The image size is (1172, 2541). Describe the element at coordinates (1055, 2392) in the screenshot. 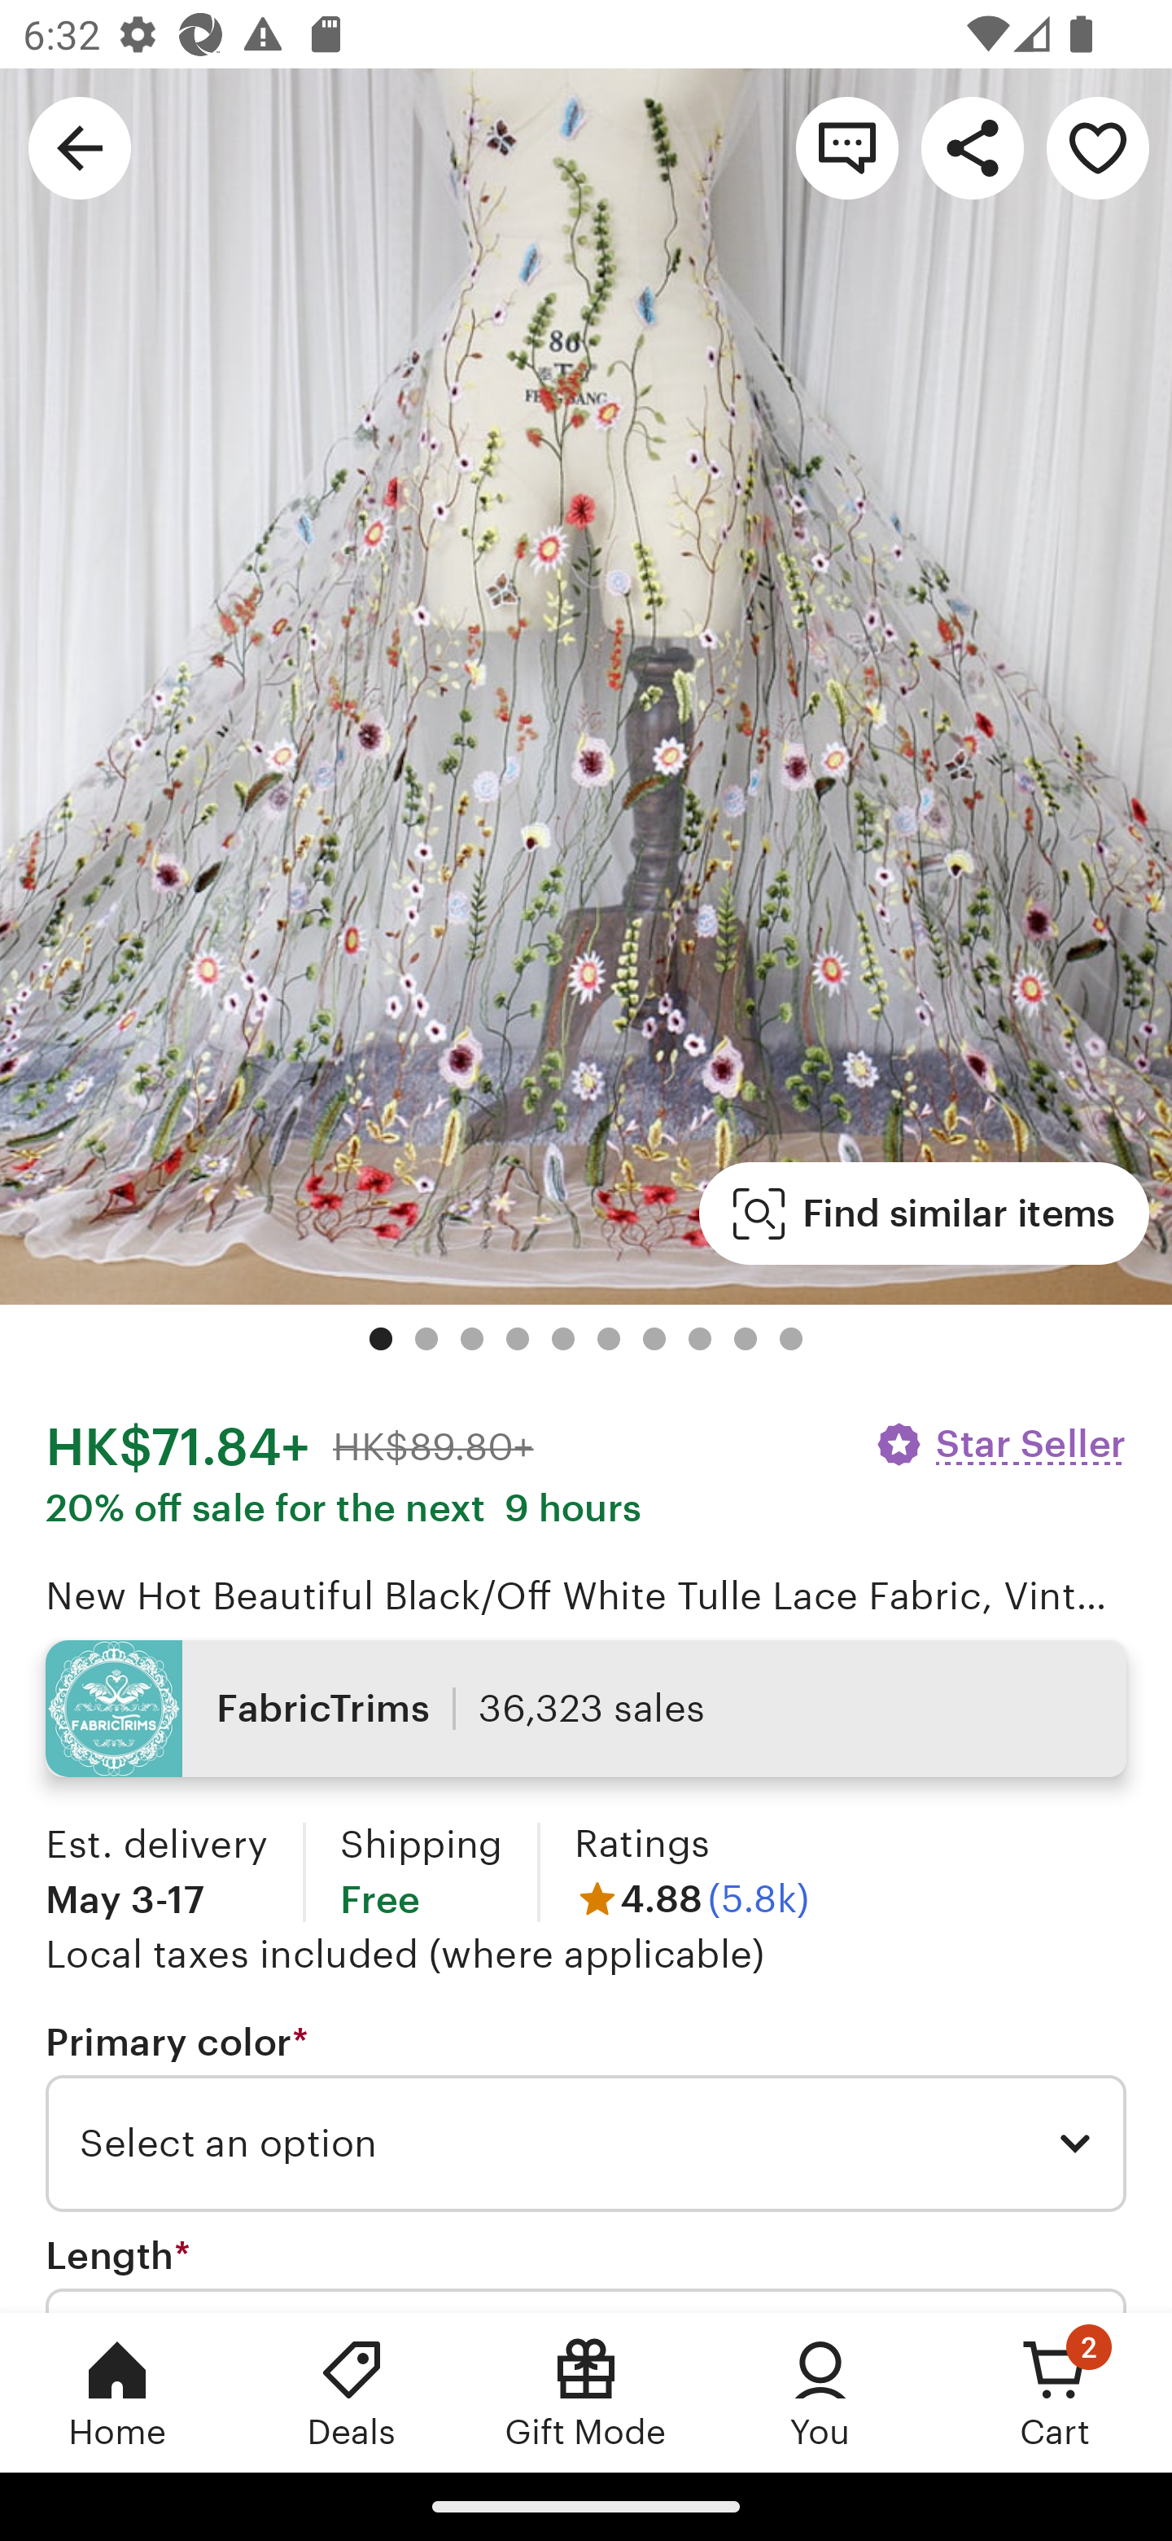

I see `Cart, 2 new notifications Cart` at that location.